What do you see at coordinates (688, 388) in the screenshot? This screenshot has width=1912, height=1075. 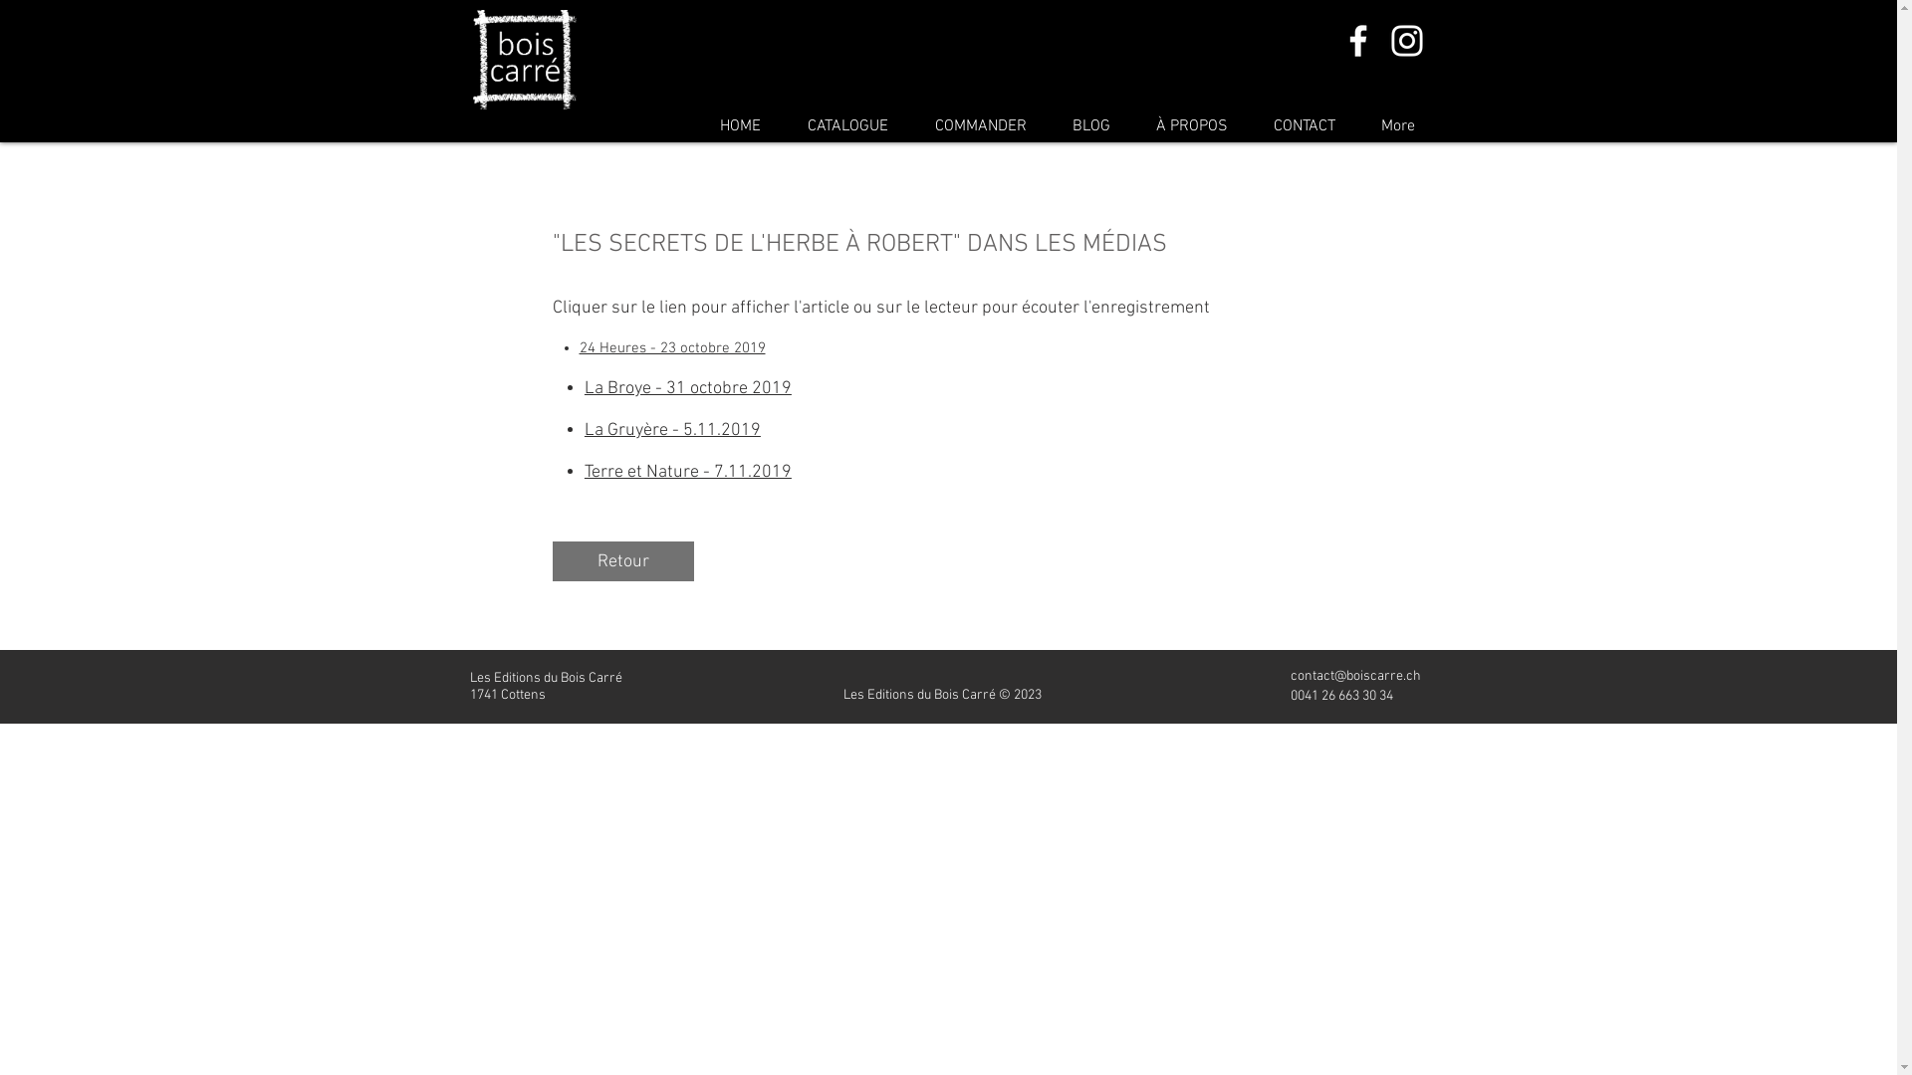 I see `La Broye - 31 octobre 2019` at bounding box center [688, 388].